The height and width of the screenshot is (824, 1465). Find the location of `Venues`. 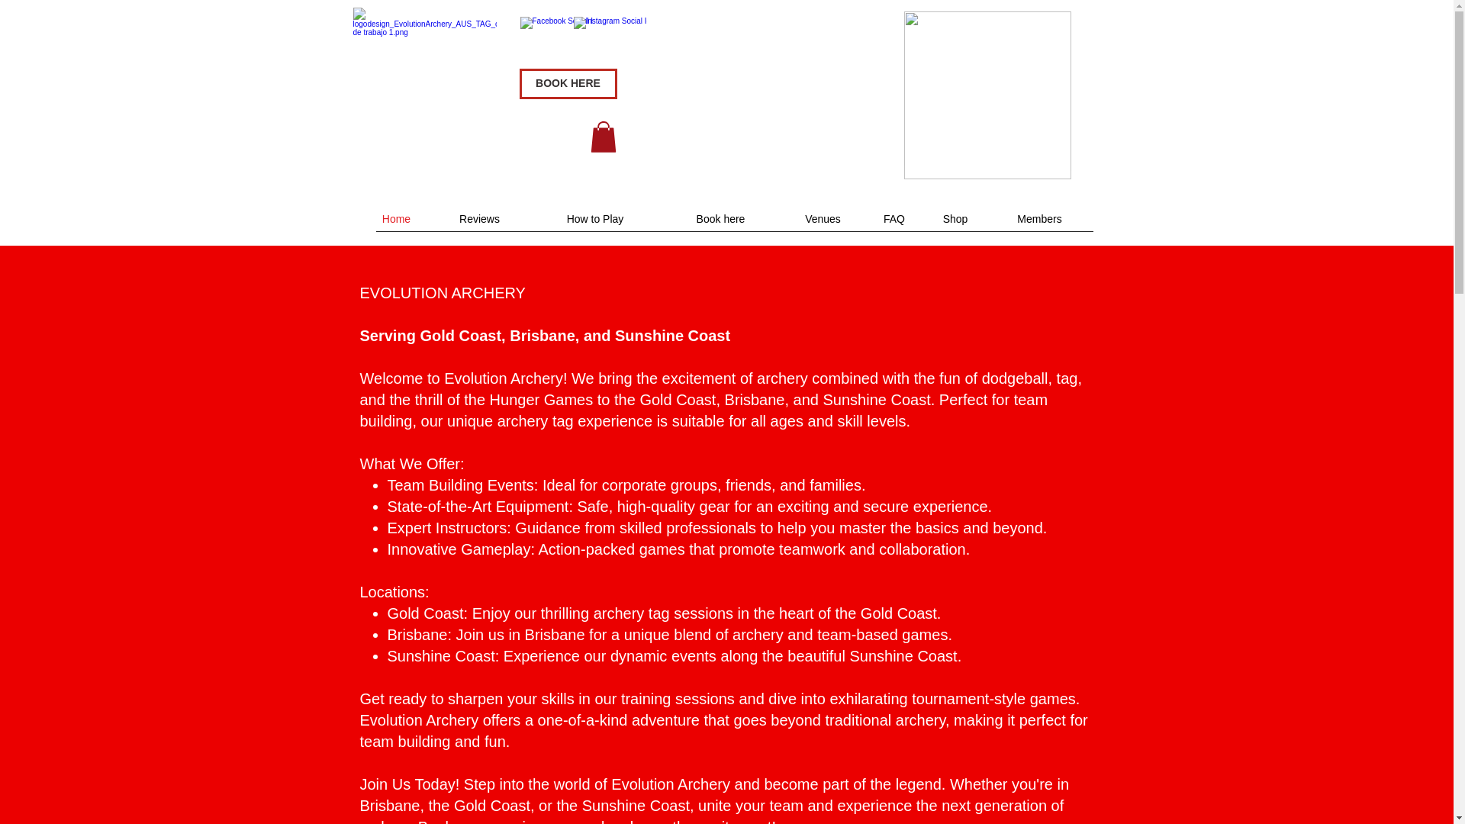

Venues is located at coordinates (823, 218).